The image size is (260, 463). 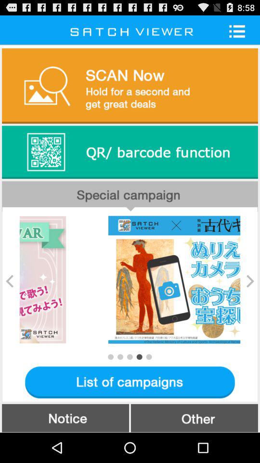 What do you see at coordinates (130, 196) in the screenshot?
I see `click on special campaign` at bounding box center [130, 196].